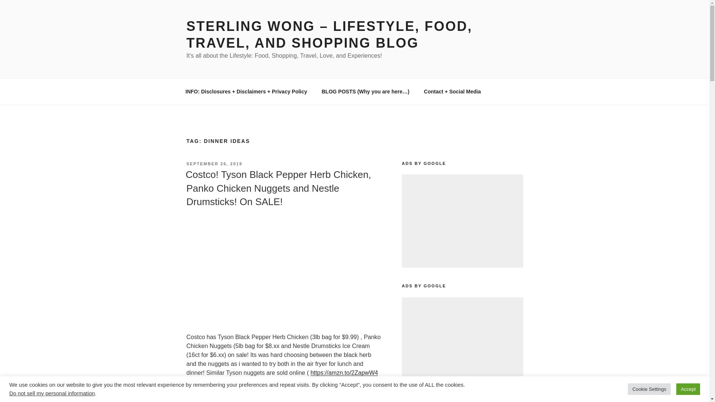  What do you see at coordinates (462, 221) in the screenshot?
I see `Advertisement` at bounding box center [462, 221].